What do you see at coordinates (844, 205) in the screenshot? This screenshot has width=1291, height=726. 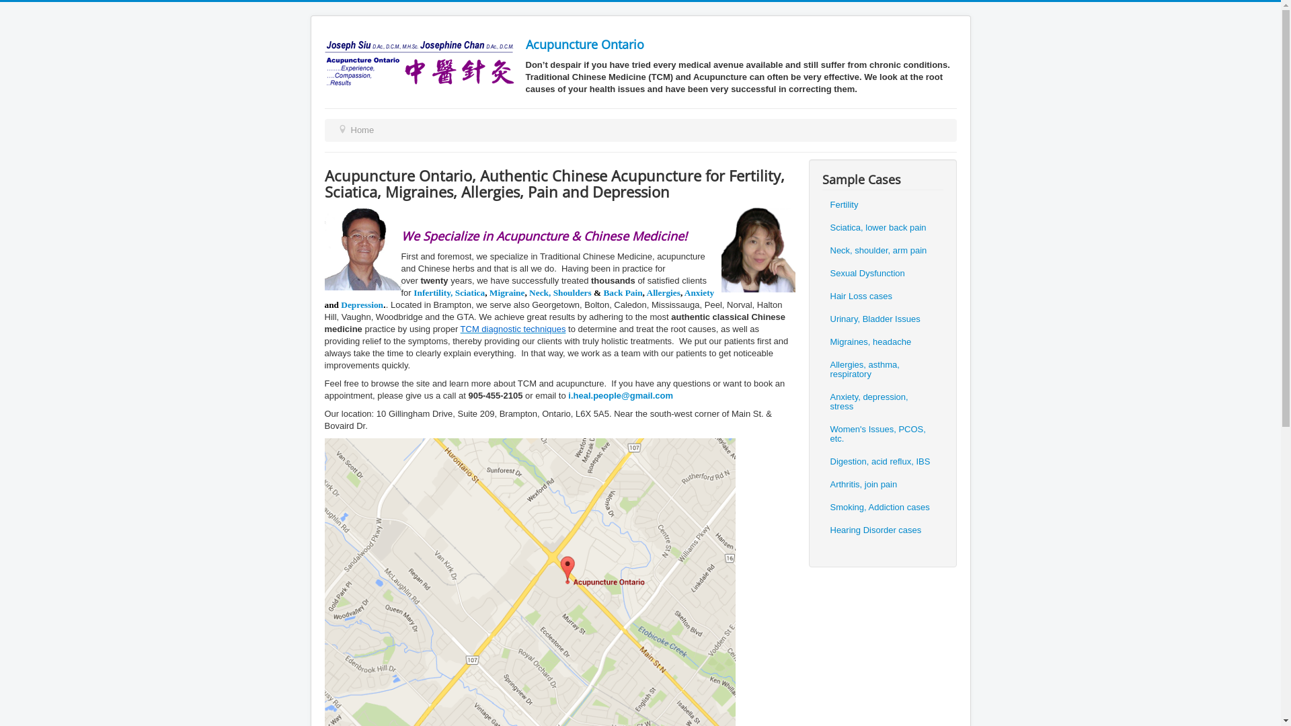 I see `Fertility` at bounding box center [844, 205].